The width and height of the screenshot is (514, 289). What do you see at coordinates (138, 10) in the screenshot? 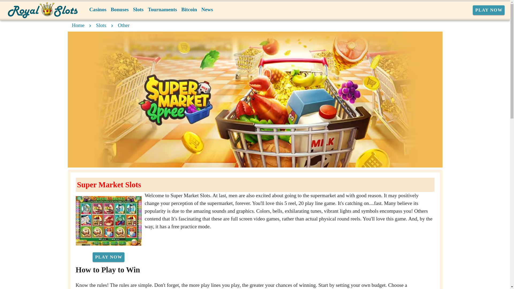
I see `Slots` at bounding box center [138, 10].